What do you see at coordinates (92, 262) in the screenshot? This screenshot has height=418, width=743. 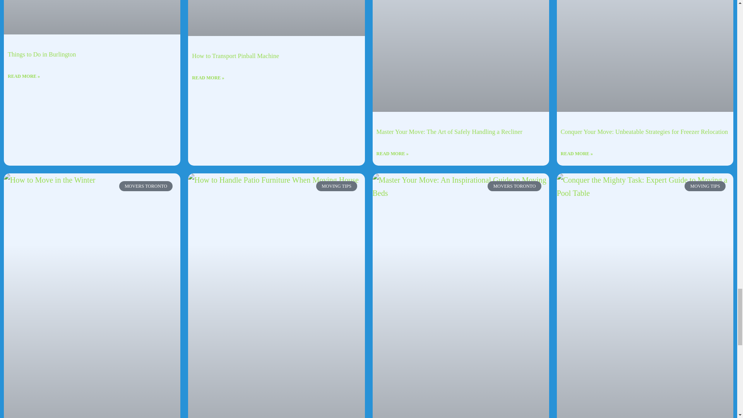 I see `How to Move in the Winter` at bounding box center [92, 262].